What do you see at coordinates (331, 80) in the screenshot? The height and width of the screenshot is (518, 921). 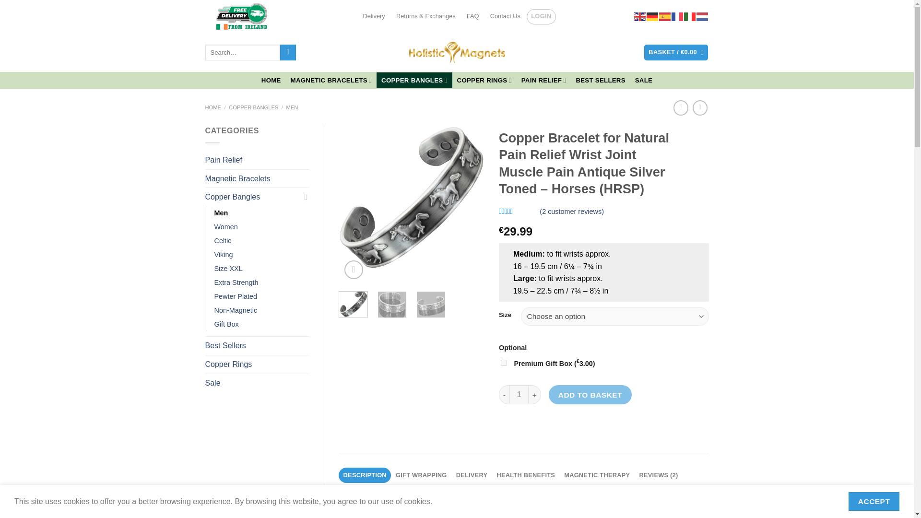 I see `MAGNETIC BRACELETS` at bounding box center [331, 80].